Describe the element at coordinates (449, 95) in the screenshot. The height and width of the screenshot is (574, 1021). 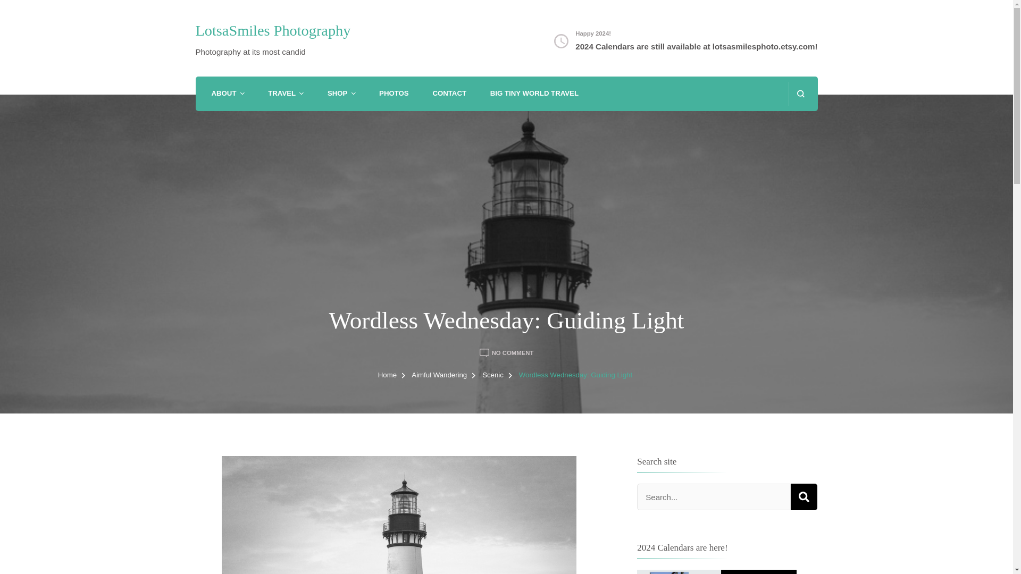
I see `Contact` at that location.